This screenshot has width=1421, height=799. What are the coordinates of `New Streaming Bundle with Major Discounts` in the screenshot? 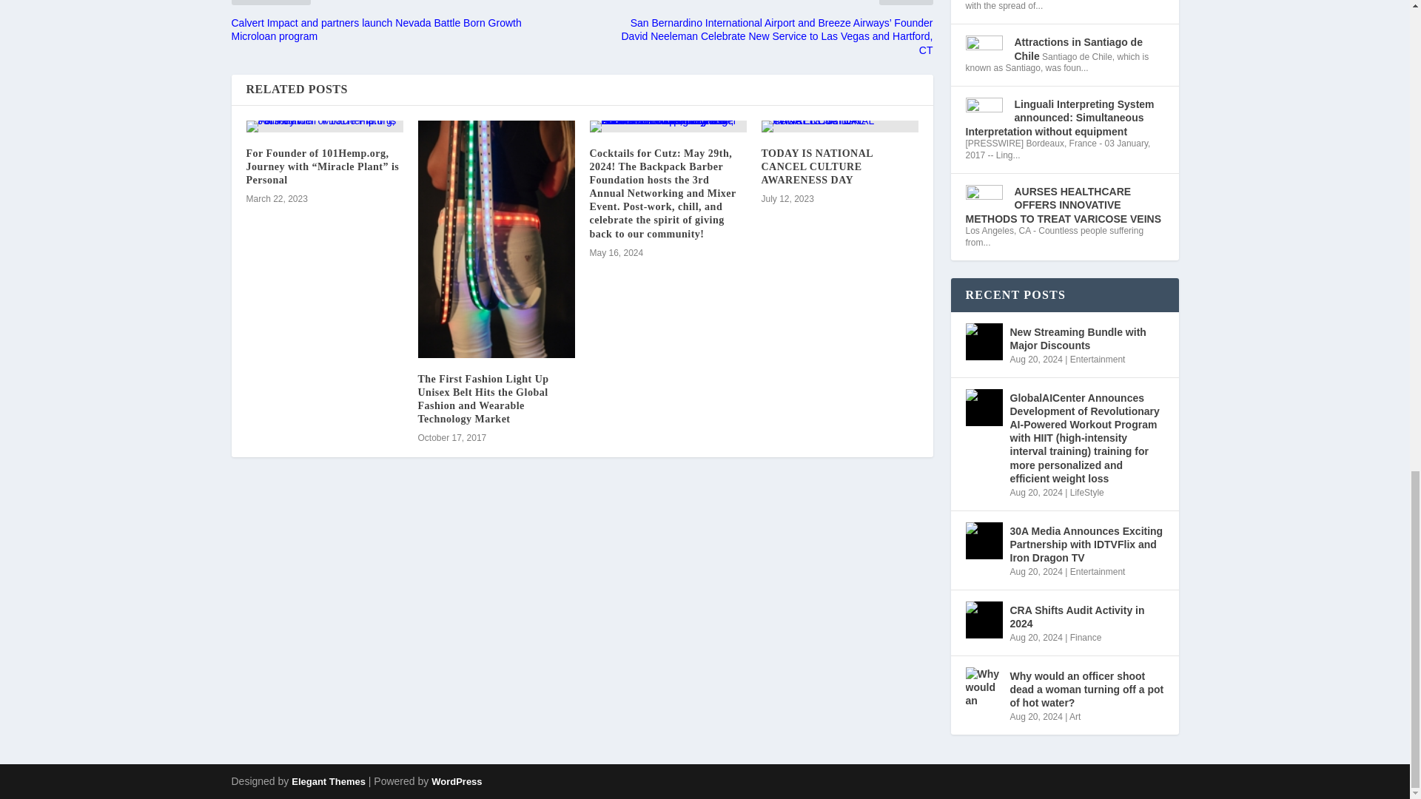 It's located at (983, 342).